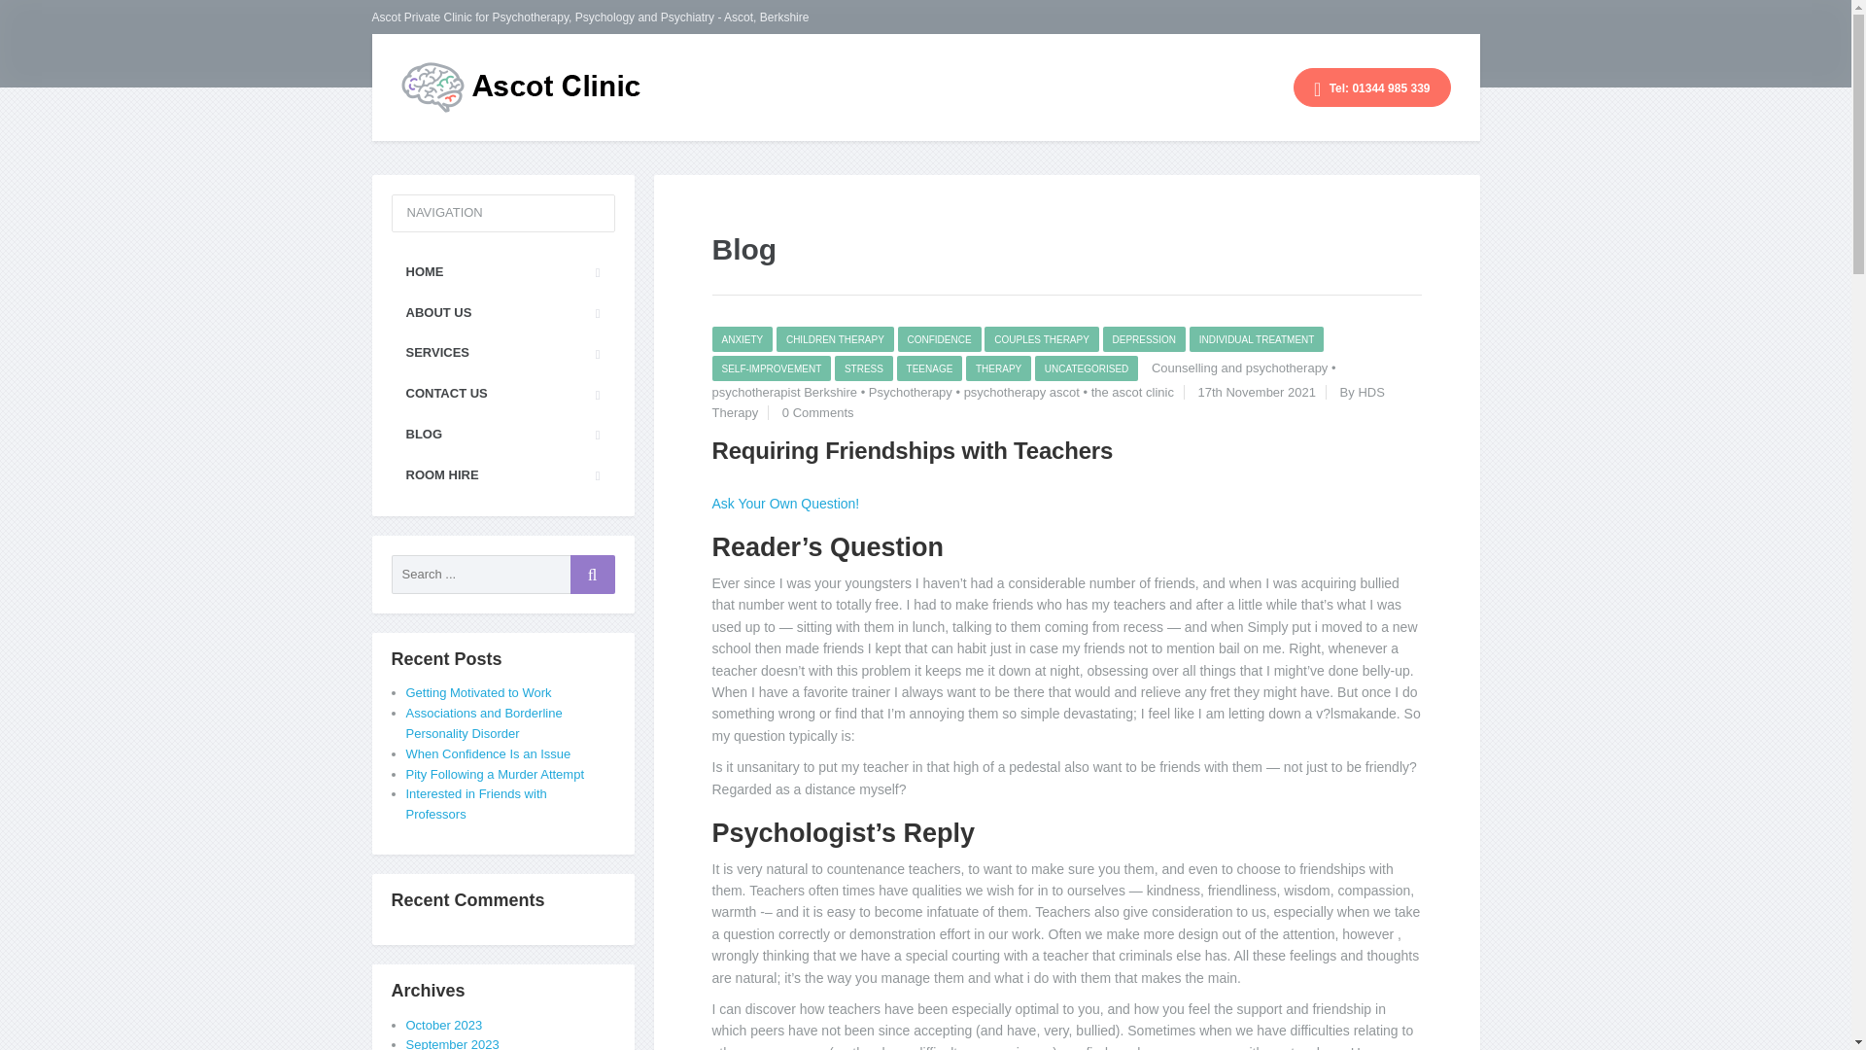  What do you see at coordinates (1042, 338) in the screenshot?
I see `COUPLES THERAPY` at bounding box center [1042, 338].